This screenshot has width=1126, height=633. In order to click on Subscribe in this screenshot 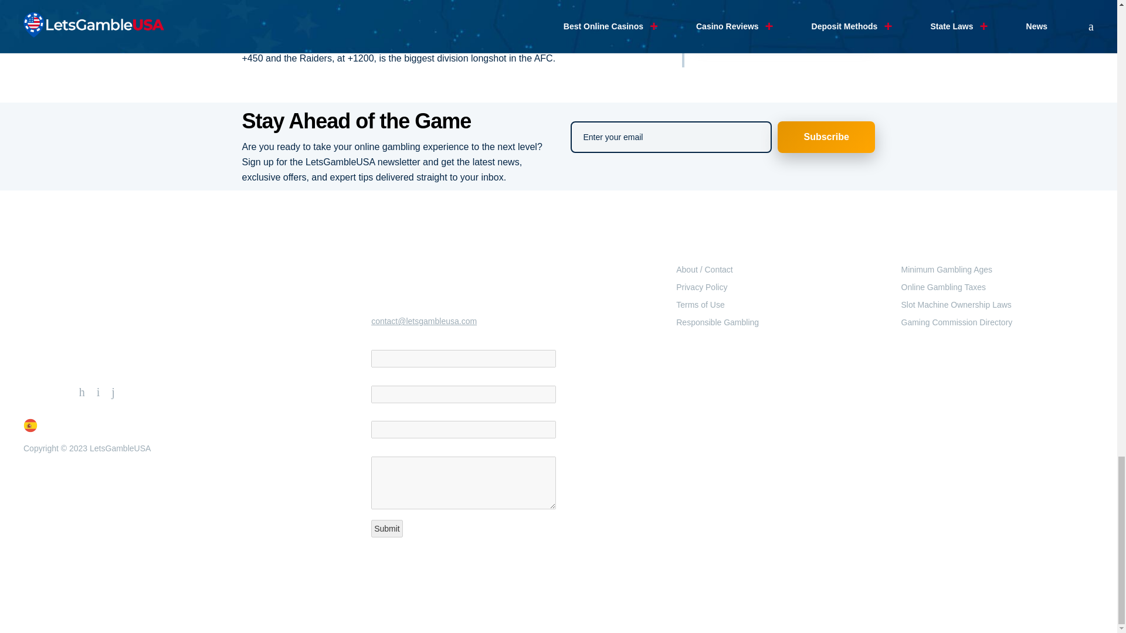, I will do `click(827, 137)`.